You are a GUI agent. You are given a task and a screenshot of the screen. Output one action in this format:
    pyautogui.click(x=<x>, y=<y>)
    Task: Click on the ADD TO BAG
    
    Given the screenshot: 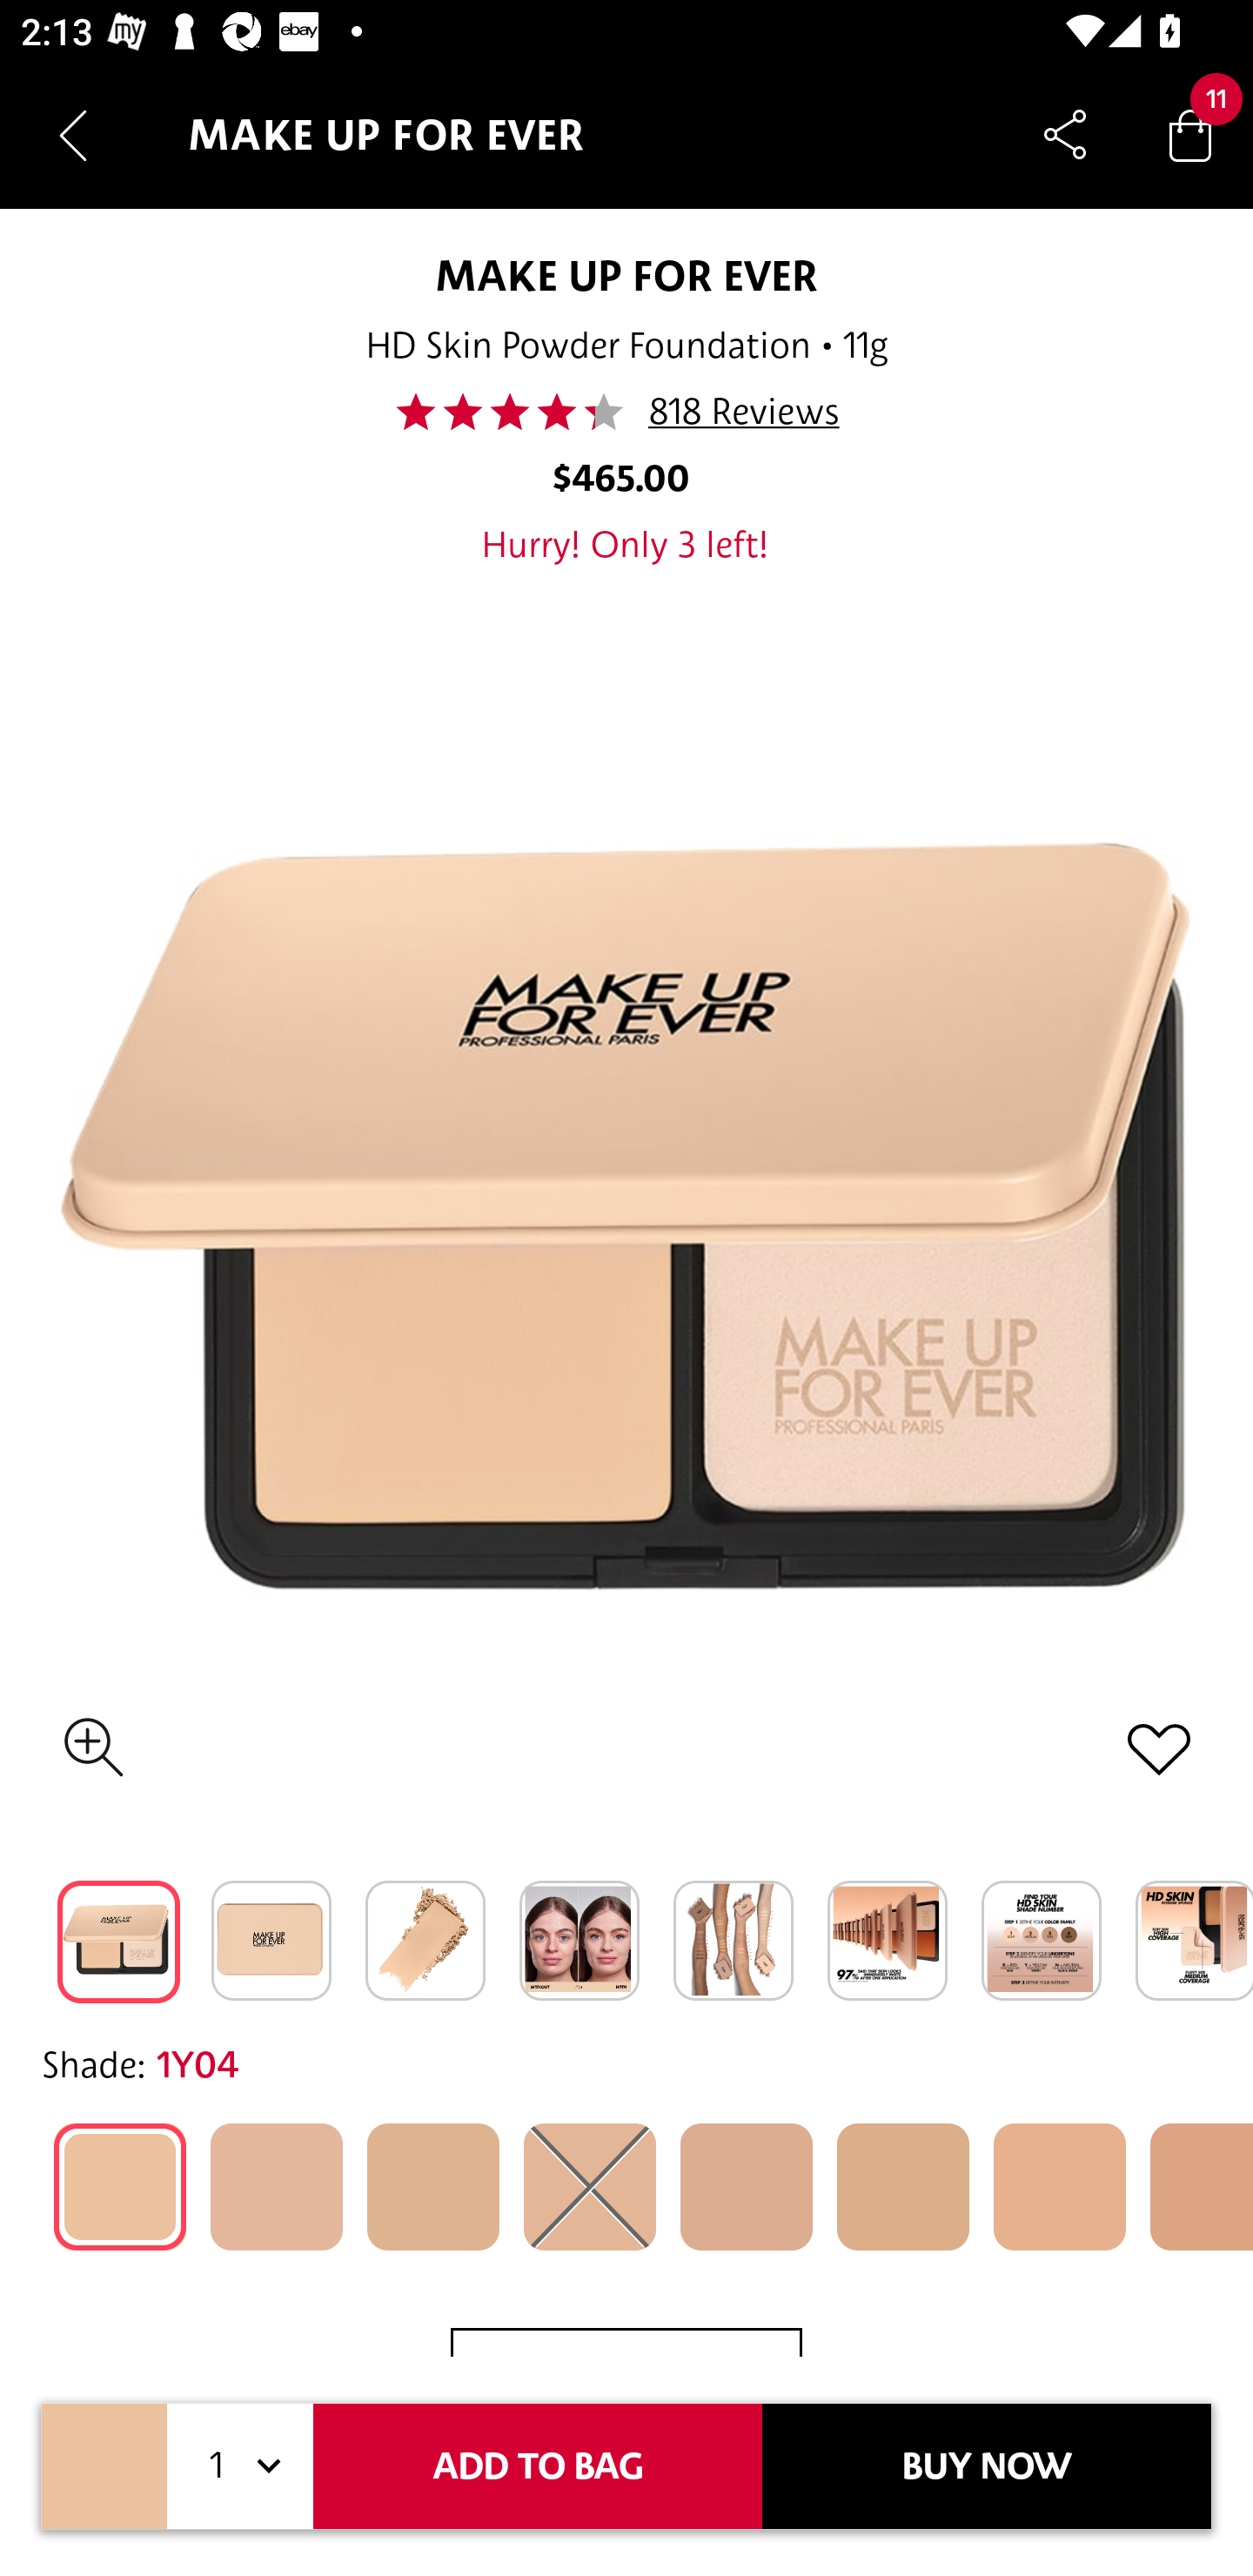 What is the action you would take?
    pyautogui.click(x=538, y=2466)
    